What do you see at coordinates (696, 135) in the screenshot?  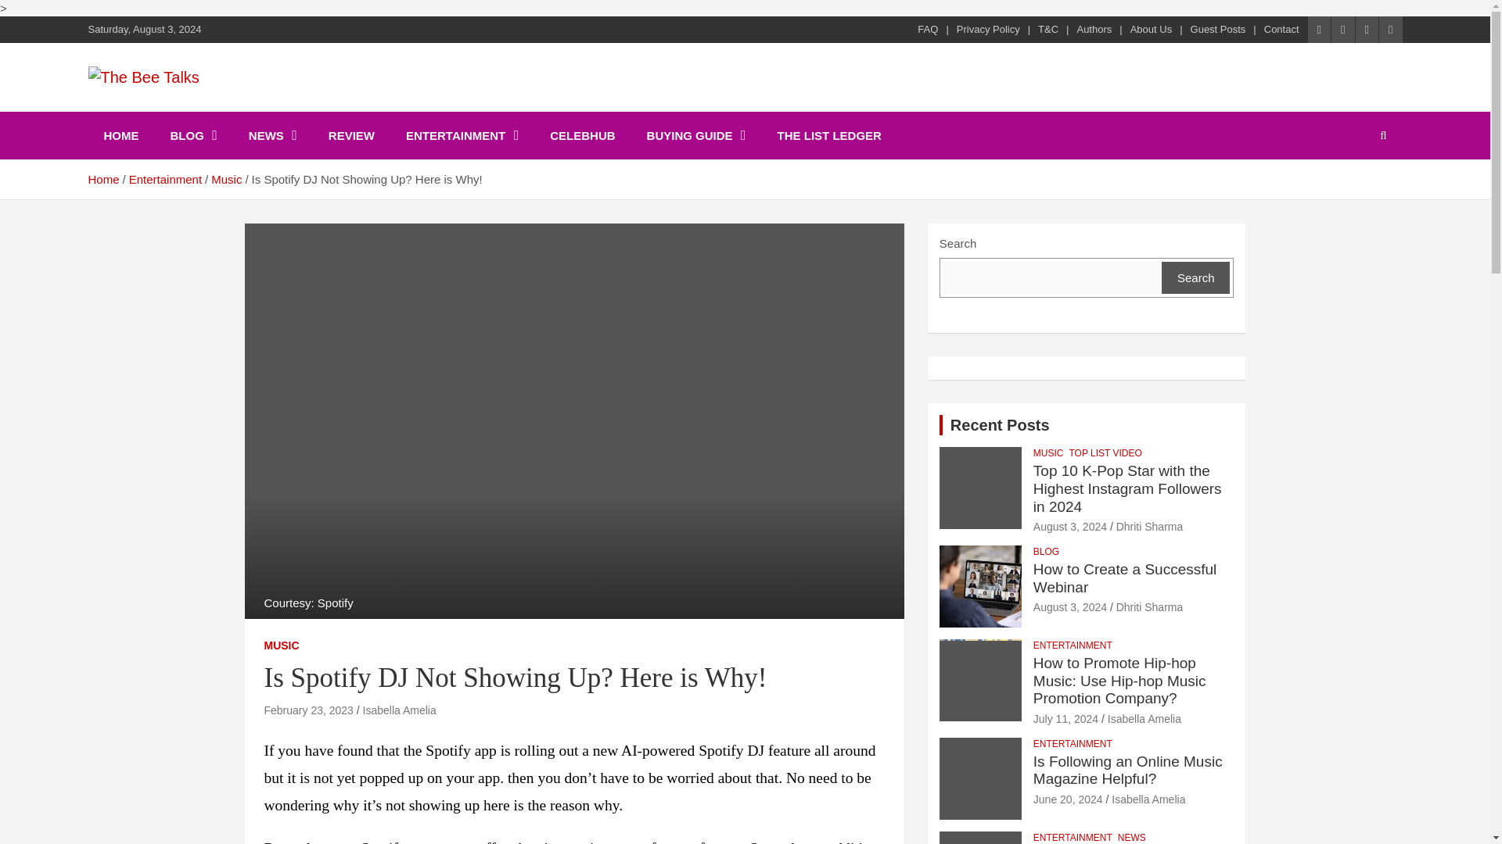 I see `BUYING GUIDE` at bounding box center [696, 135].